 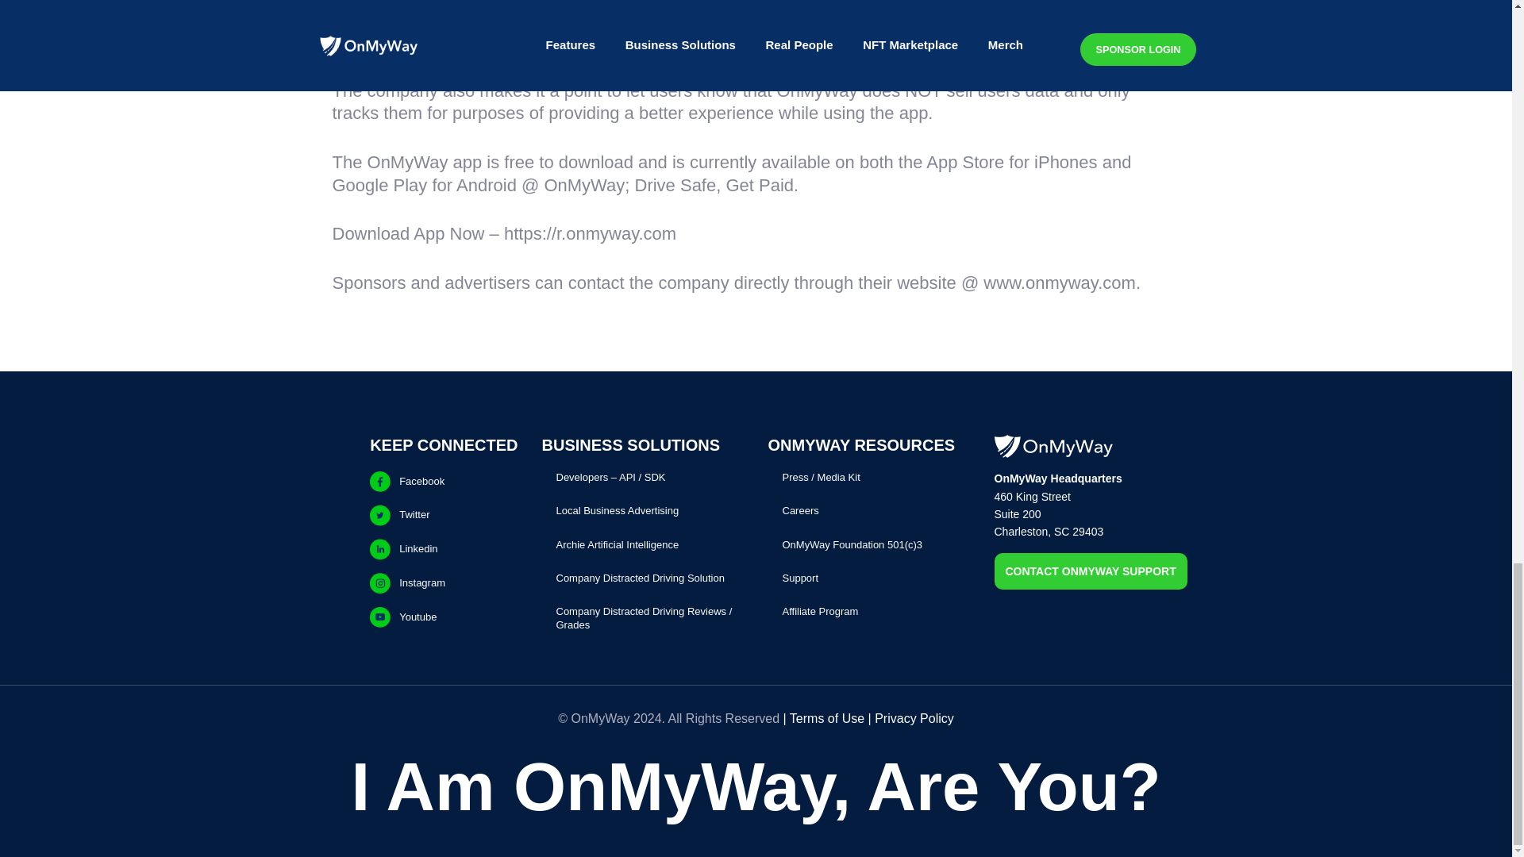 I want to click on CONTACT ONMYWAY SUPPORT, so click(x=1089, y=571).